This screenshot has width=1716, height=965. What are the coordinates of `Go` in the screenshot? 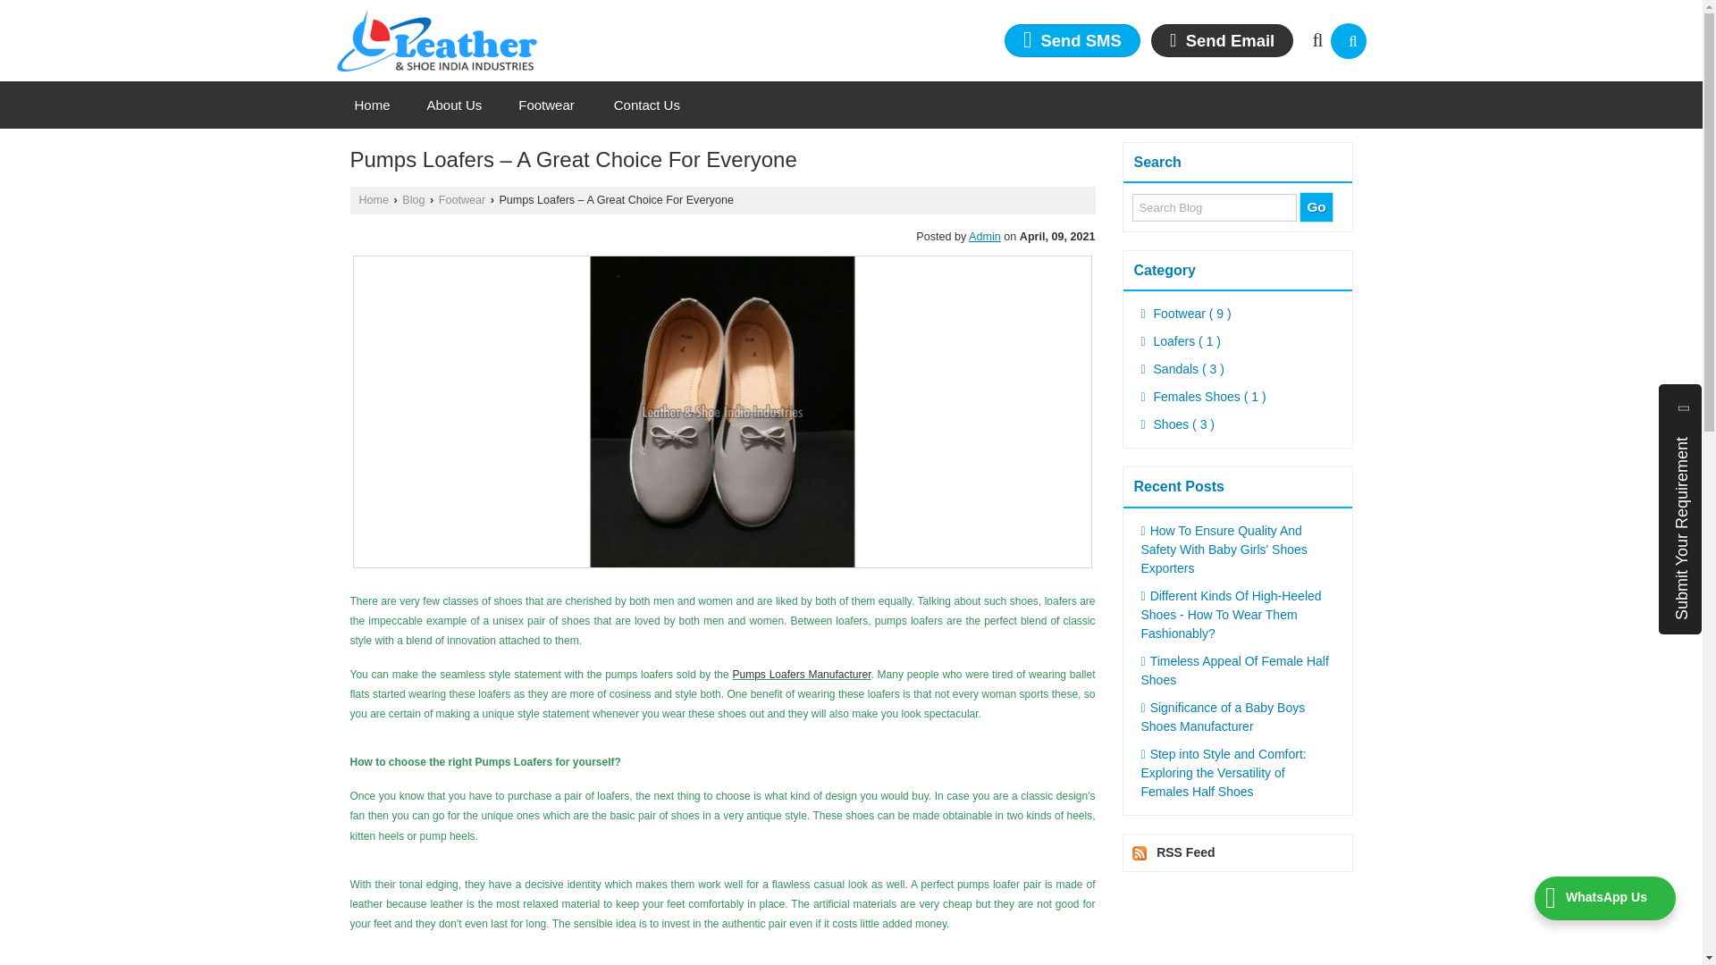 It's located at (1316, 207).